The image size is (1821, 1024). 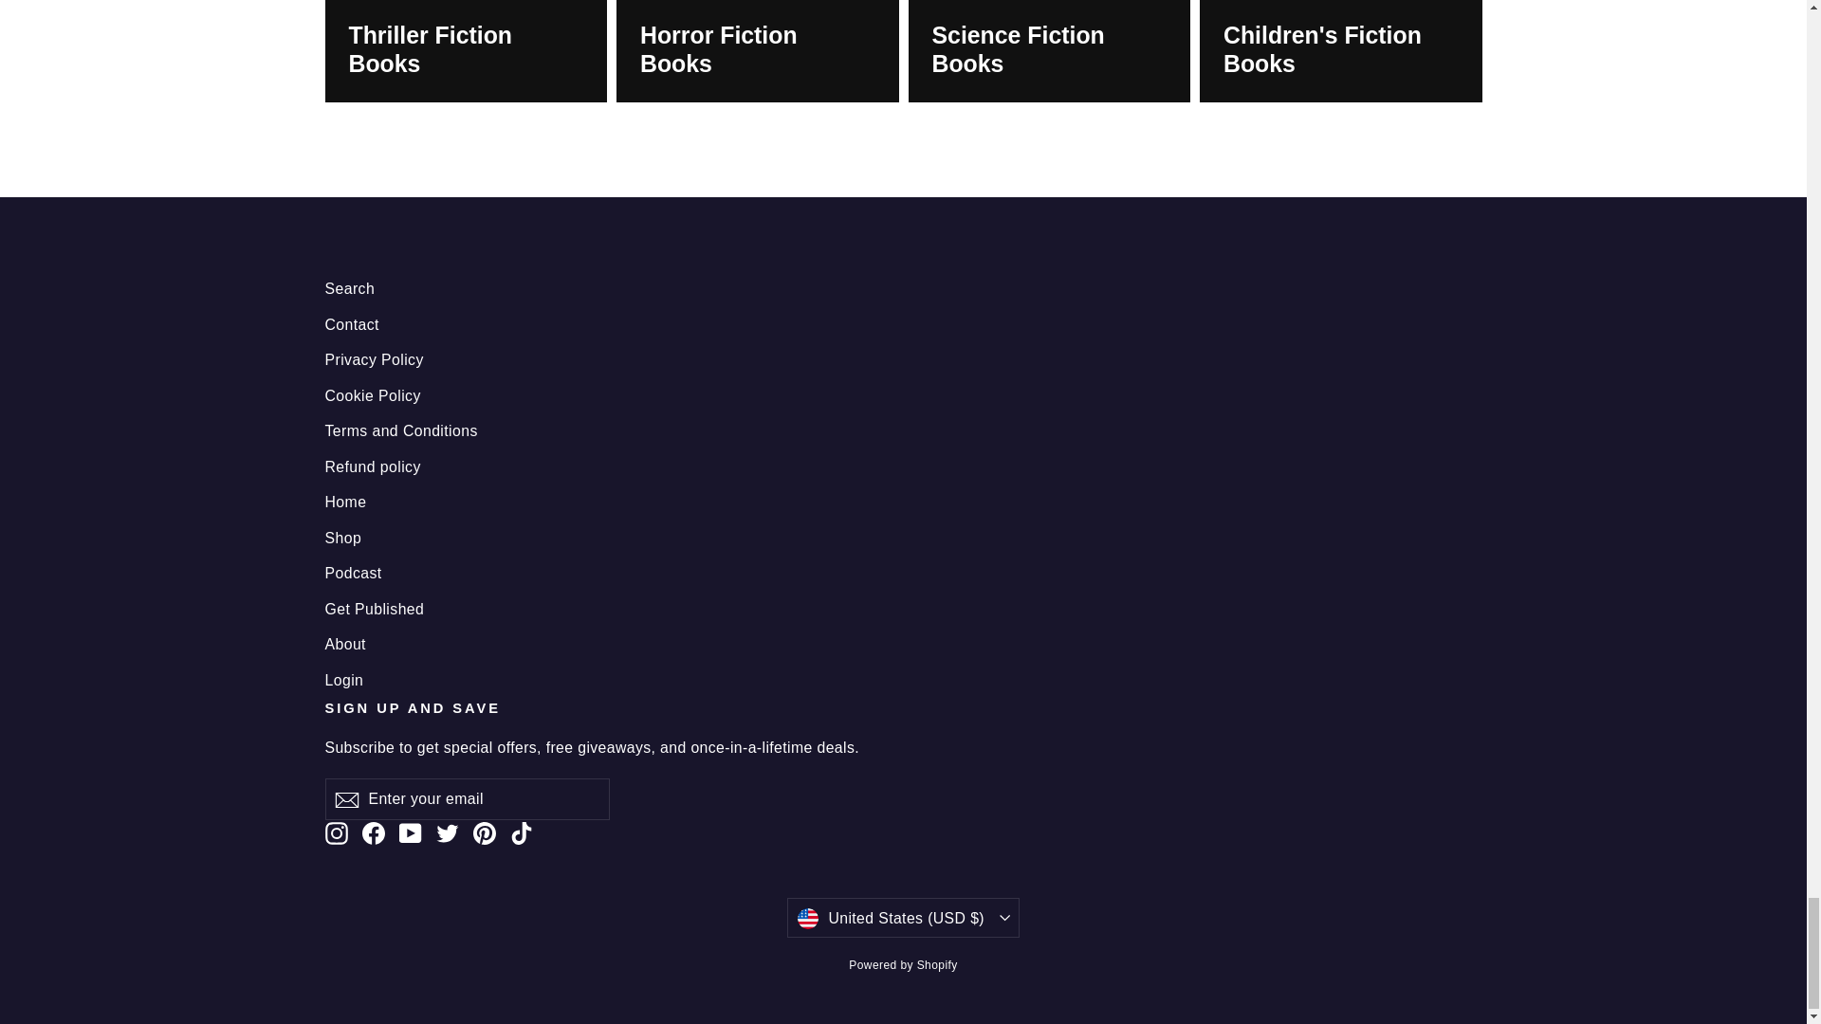 What do you see at coordinates (345, 800) in the screenshot?
I see `icon-email` at bounding box center [345, 800].